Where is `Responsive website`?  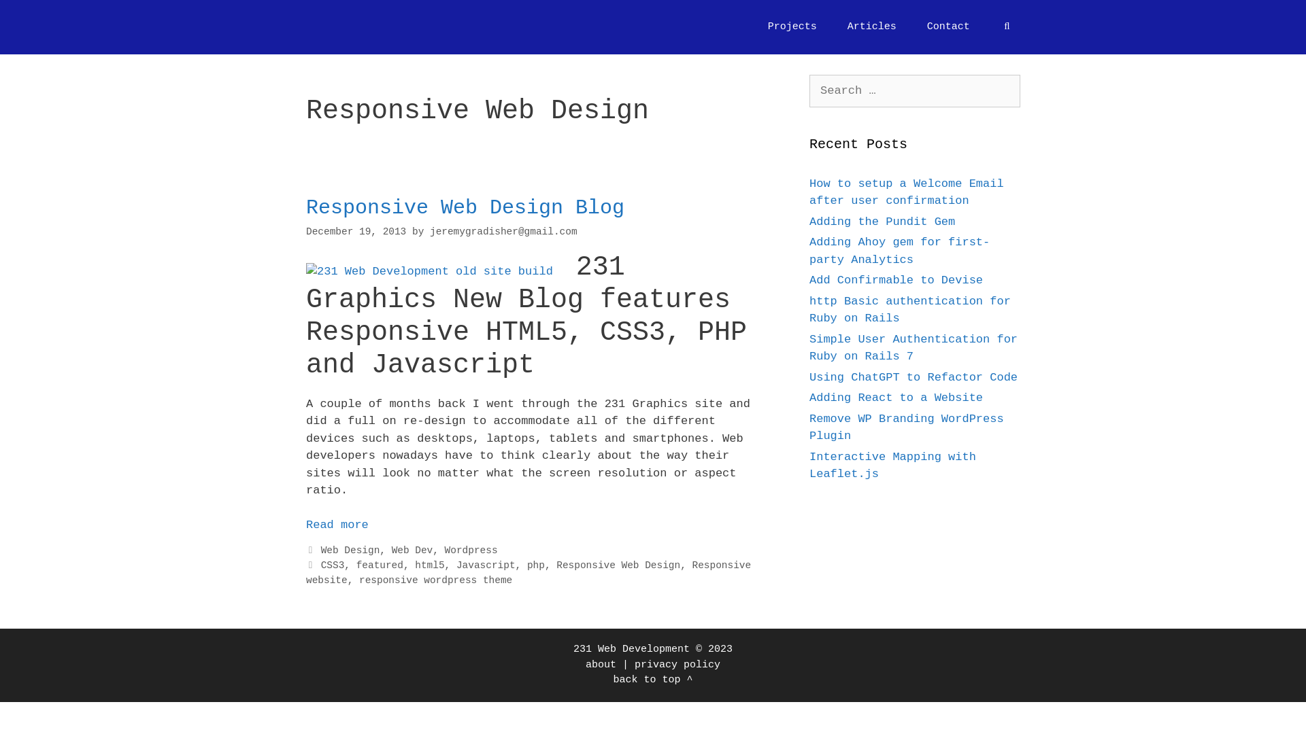 Responsive website is located at coordinates (529, 573).